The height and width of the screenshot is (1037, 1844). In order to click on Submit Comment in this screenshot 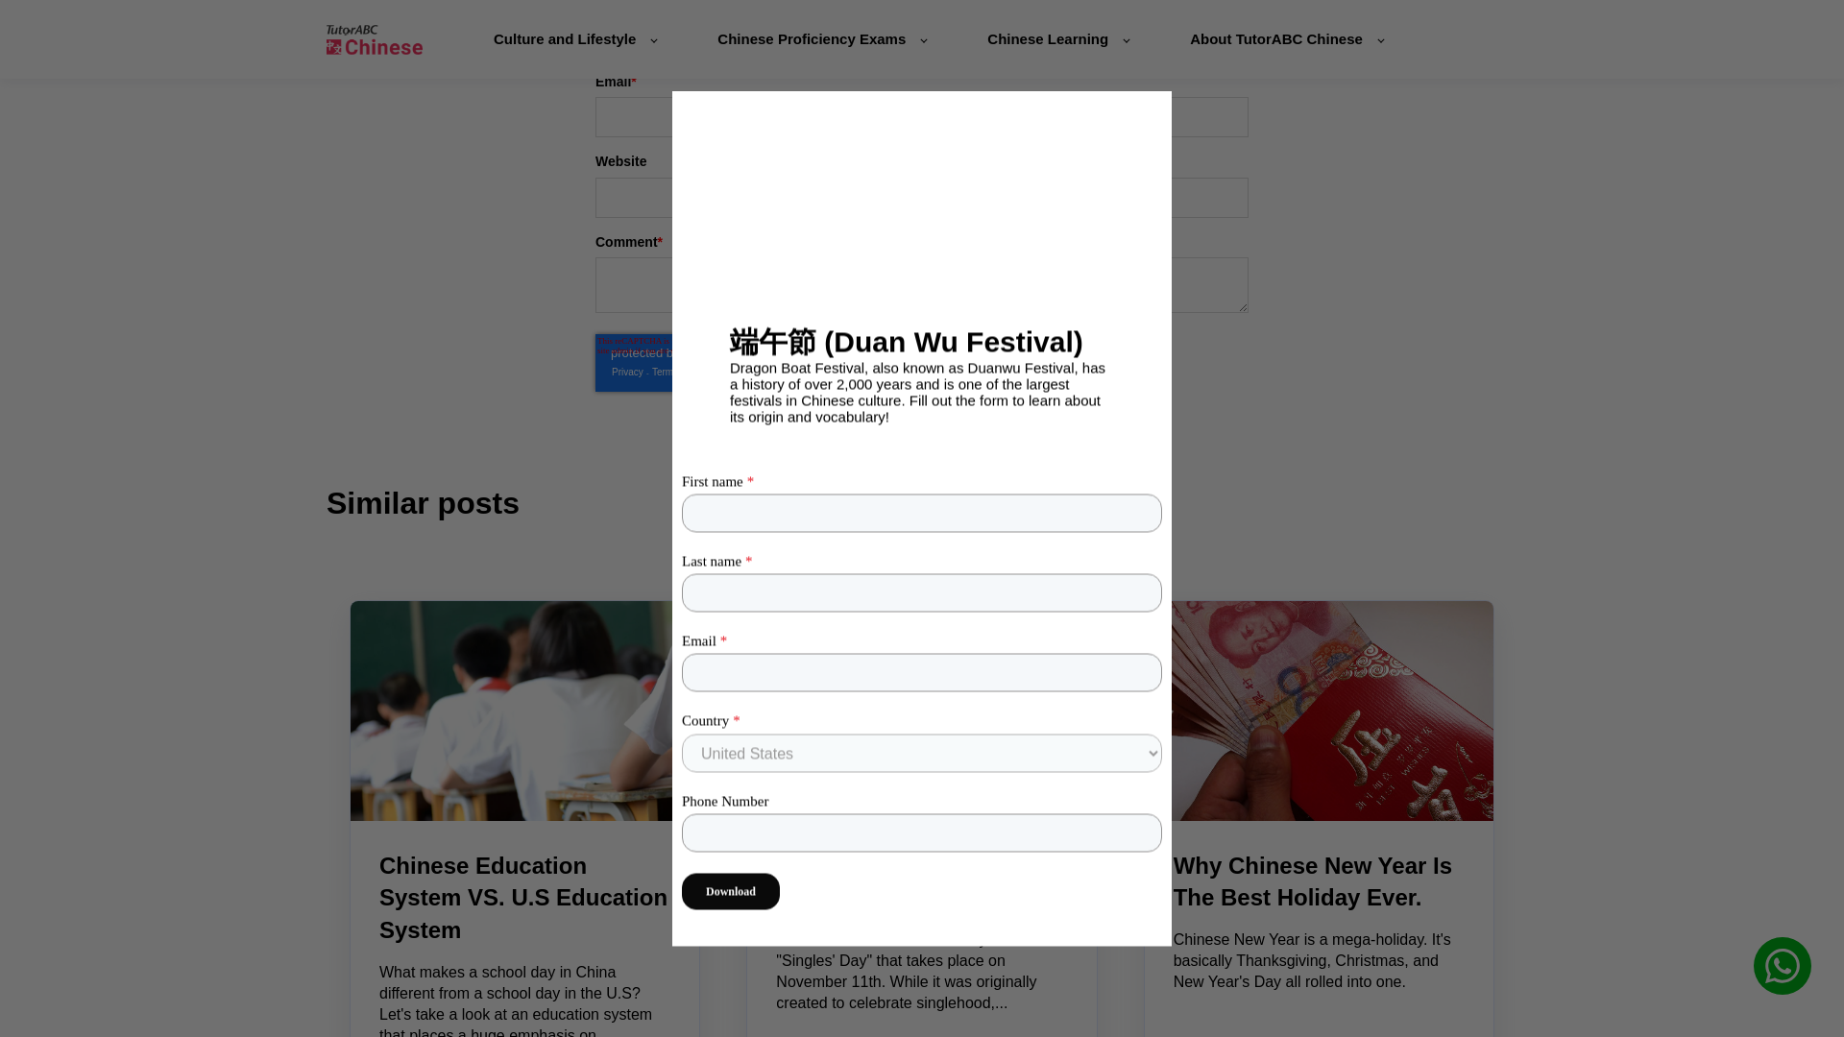, I will do `click(922, 428)`.